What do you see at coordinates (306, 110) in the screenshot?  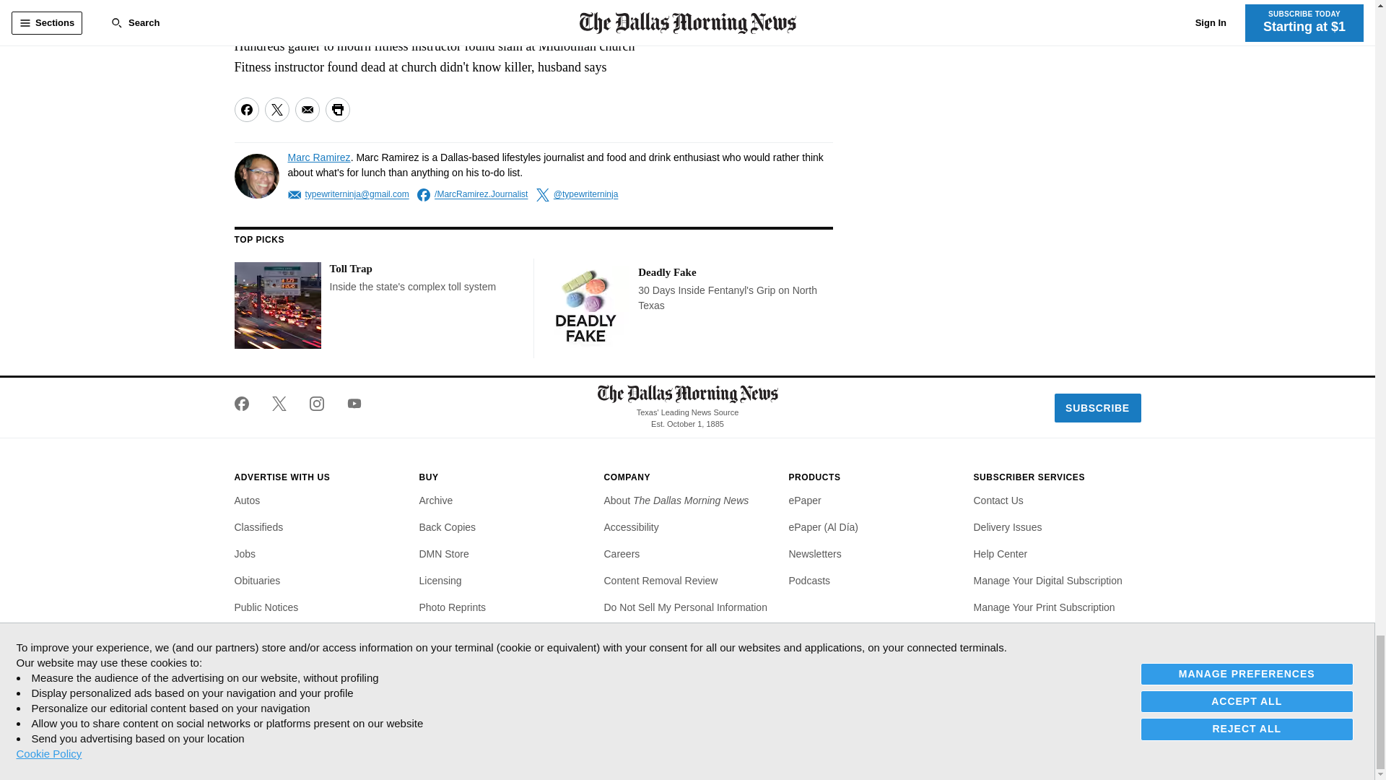 I see `Share via Email` at bounding box center [306, 110].